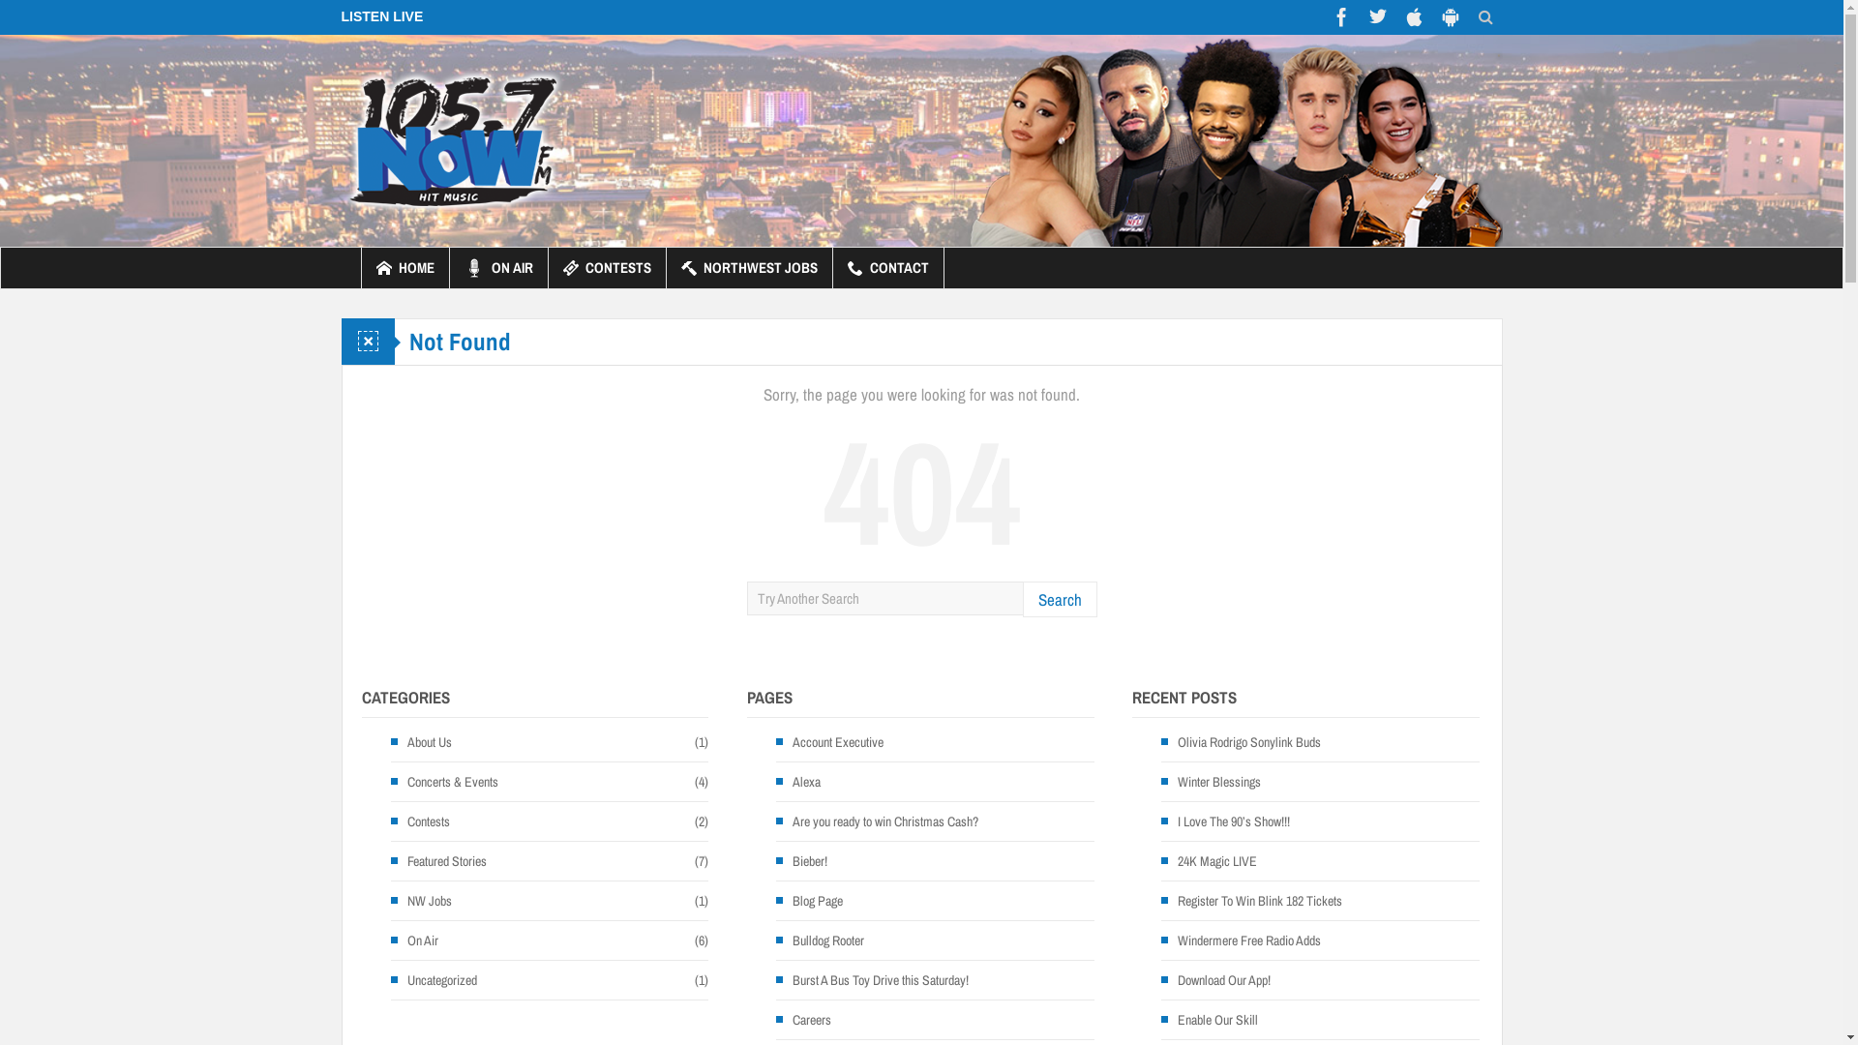 This screenshot has width=1858, height=1045. Describe the element at coordinates (1241, 940) in the screenshot. I see `Windermere Free Radio Adds` at that location.